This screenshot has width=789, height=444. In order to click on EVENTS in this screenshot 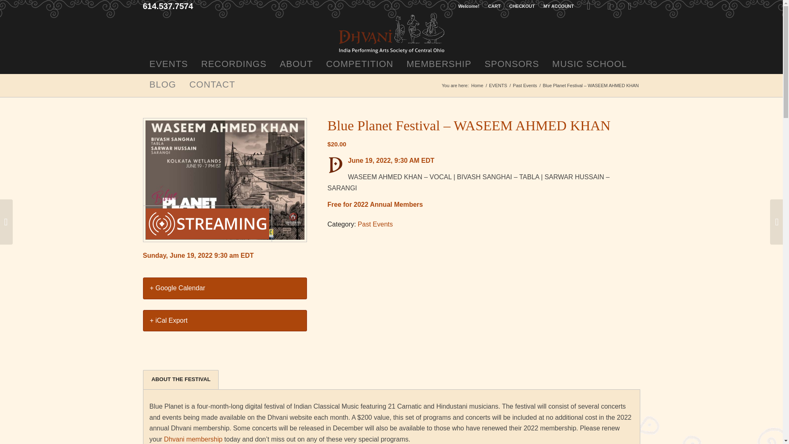, I will do `click(498, 86)`.